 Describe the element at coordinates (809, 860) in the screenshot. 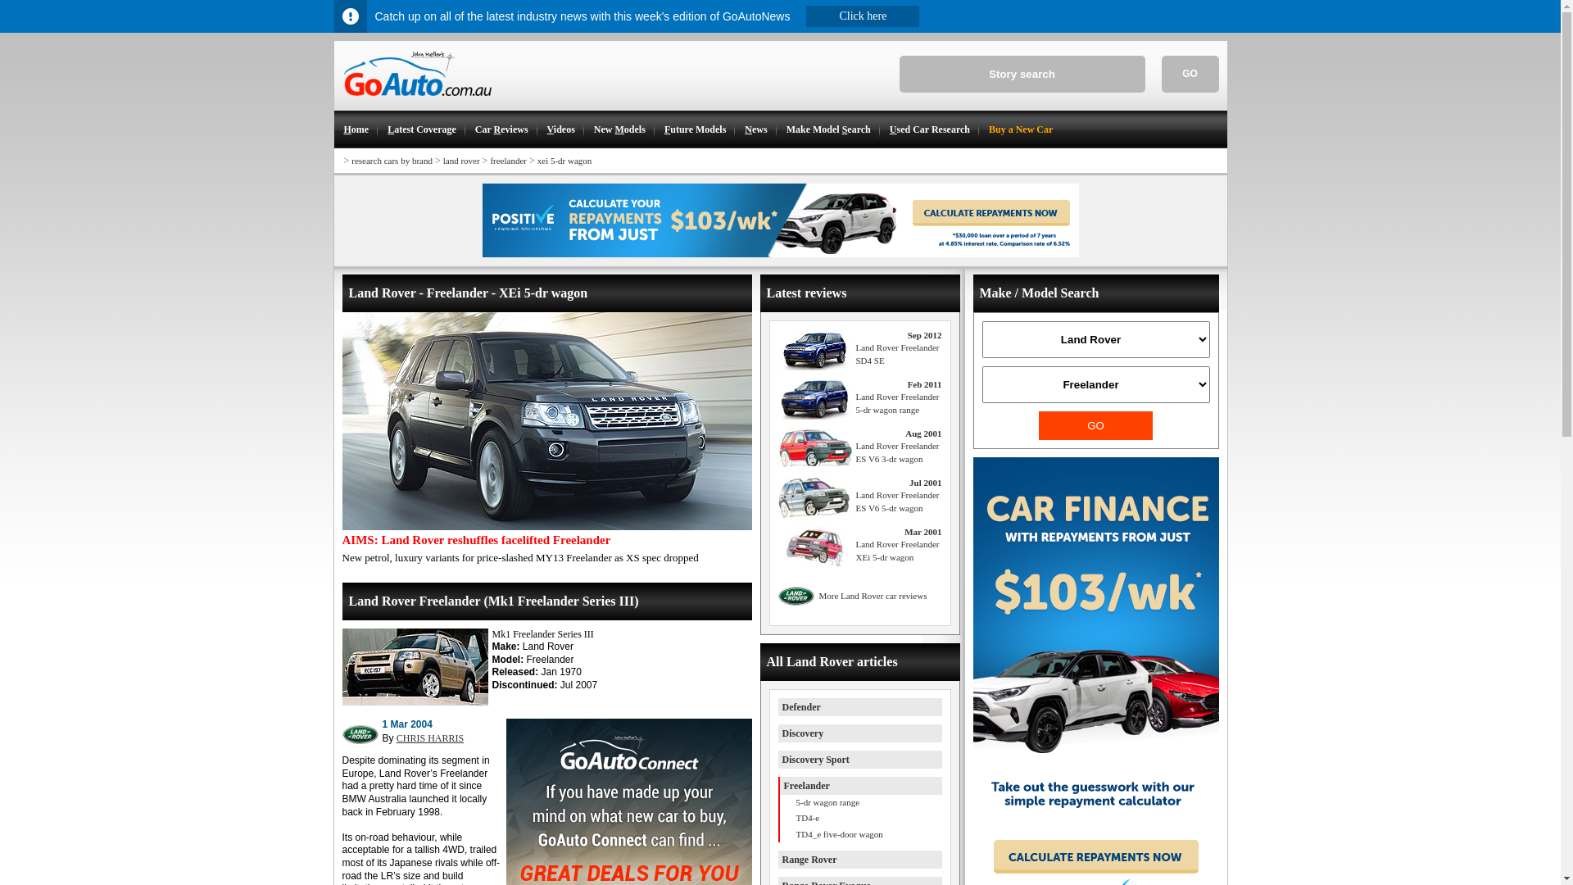

I see `Range Rover` at that location.